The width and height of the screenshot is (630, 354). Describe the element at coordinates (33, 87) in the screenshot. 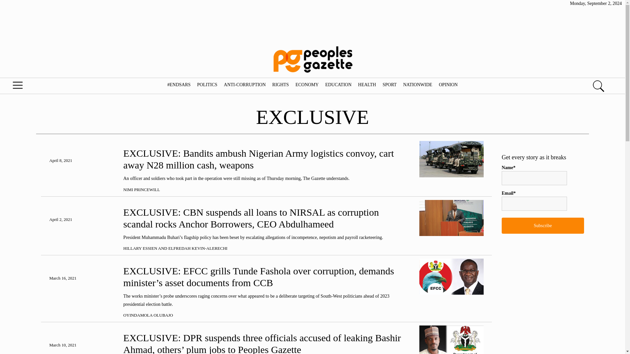

I see `Menu` at that location.